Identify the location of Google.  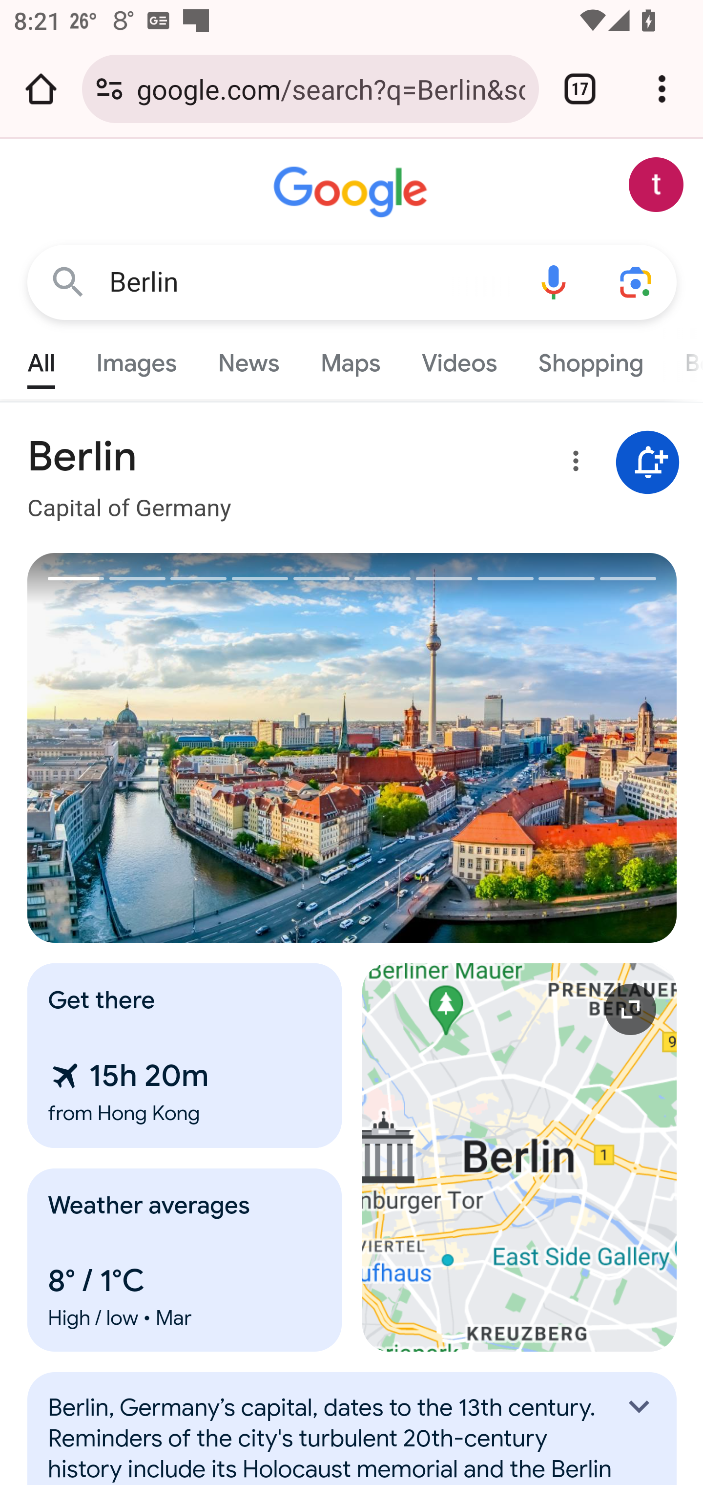
(352, 192).